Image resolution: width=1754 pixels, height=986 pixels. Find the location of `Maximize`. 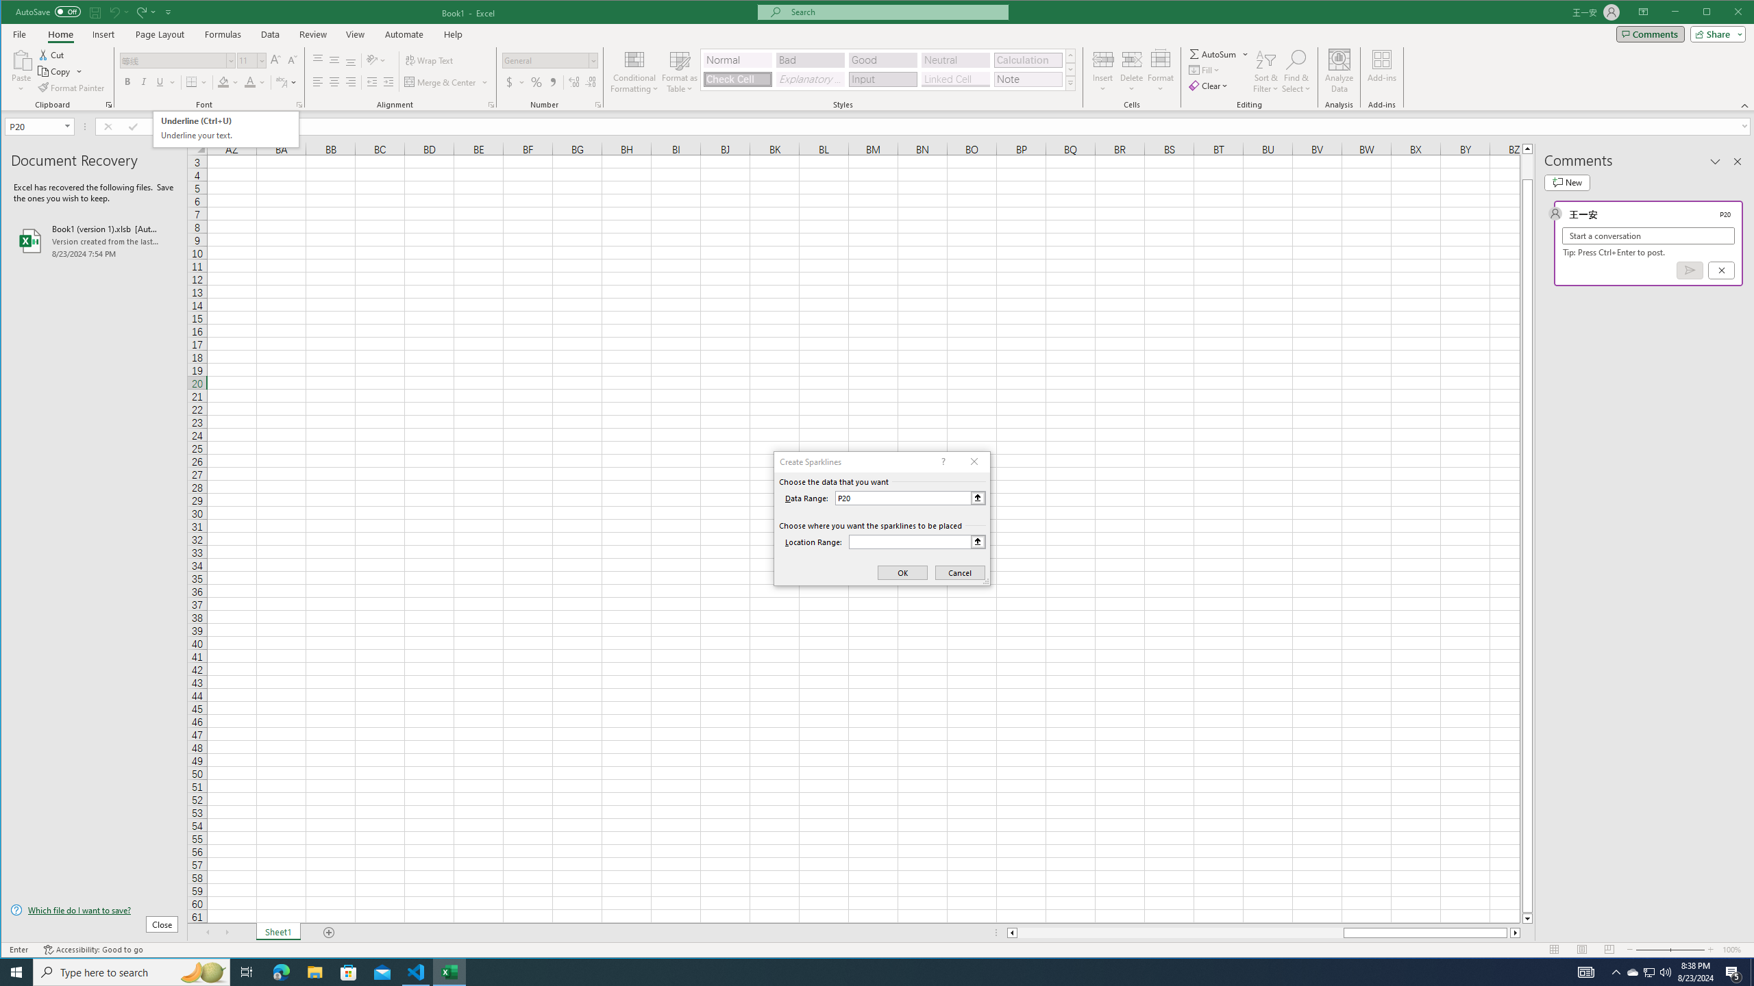

Maximize is located at coordinates (1727, 13).